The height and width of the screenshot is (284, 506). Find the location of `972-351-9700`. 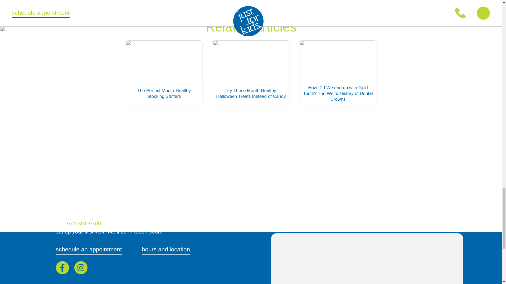

972-351-9700 is located at coordinates (85, 223).